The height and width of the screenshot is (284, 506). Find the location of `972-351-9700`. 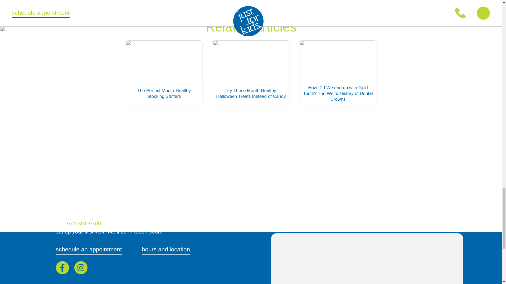

972-351-9700 is located at coordinates (85, 223).